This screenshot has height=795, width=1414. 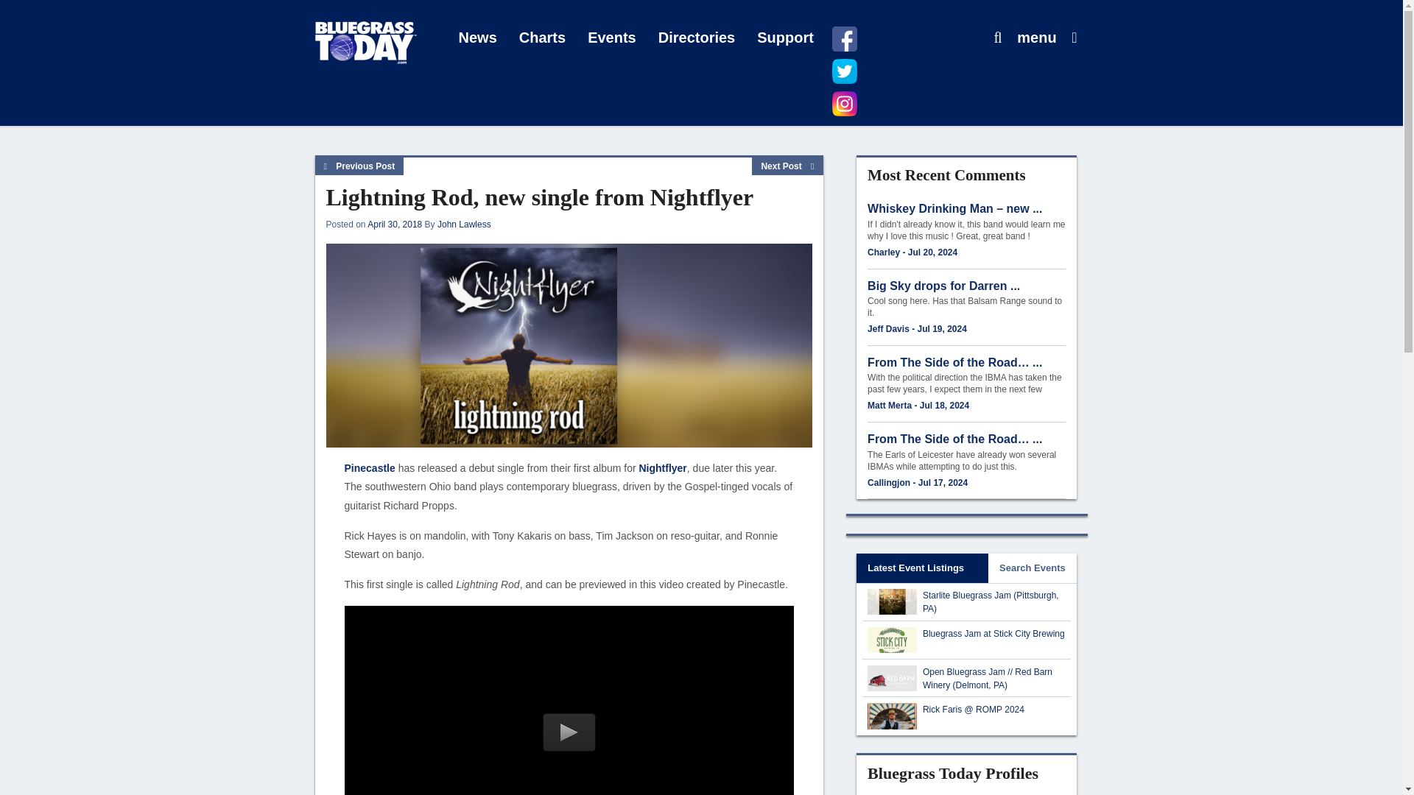 I want to click on Events, so click(x=612, y=38).